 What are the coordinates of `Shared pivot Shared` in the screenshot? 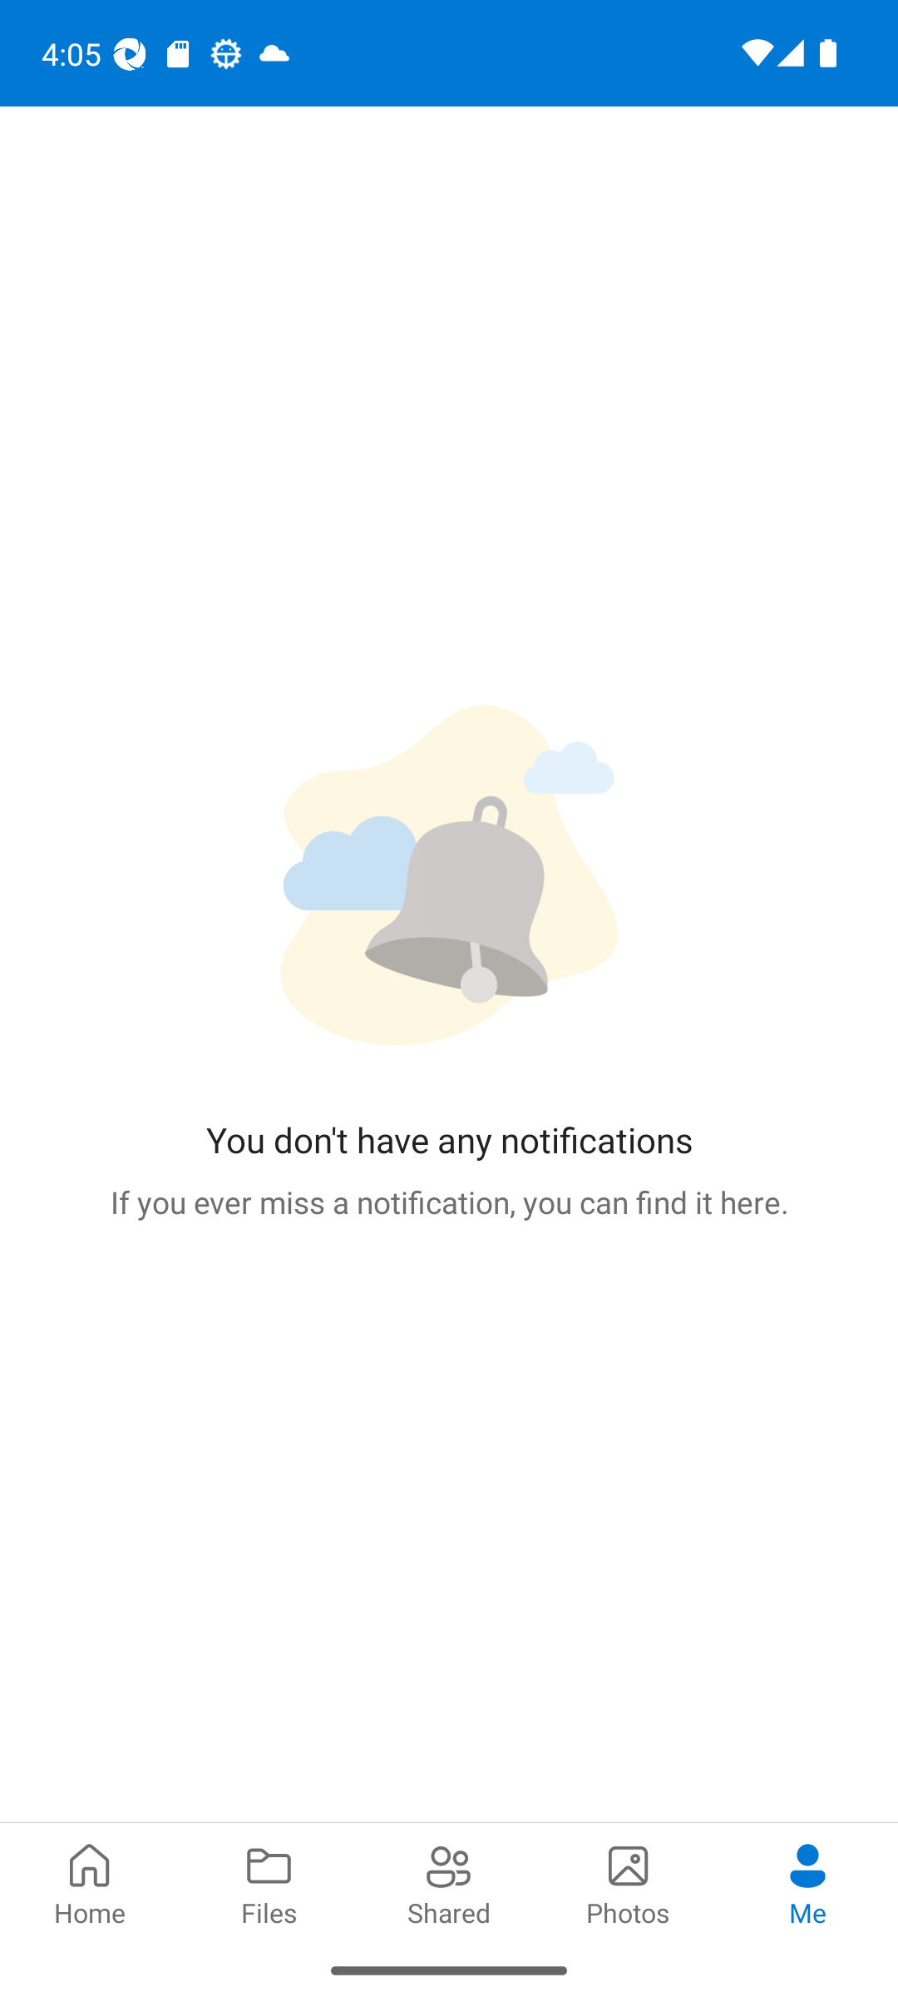 It's located at (449, 1882).